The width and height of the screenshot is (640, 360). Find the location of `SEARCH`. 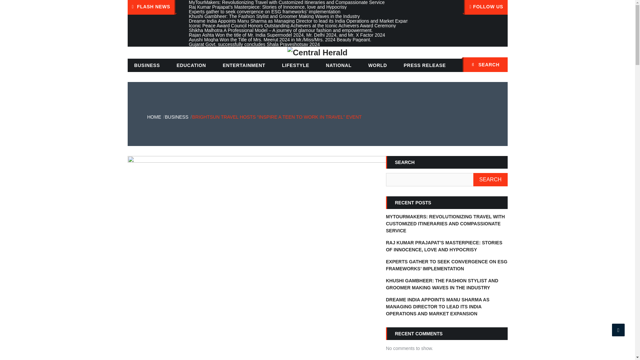

SEARCH is located at coordinates (485, 65).